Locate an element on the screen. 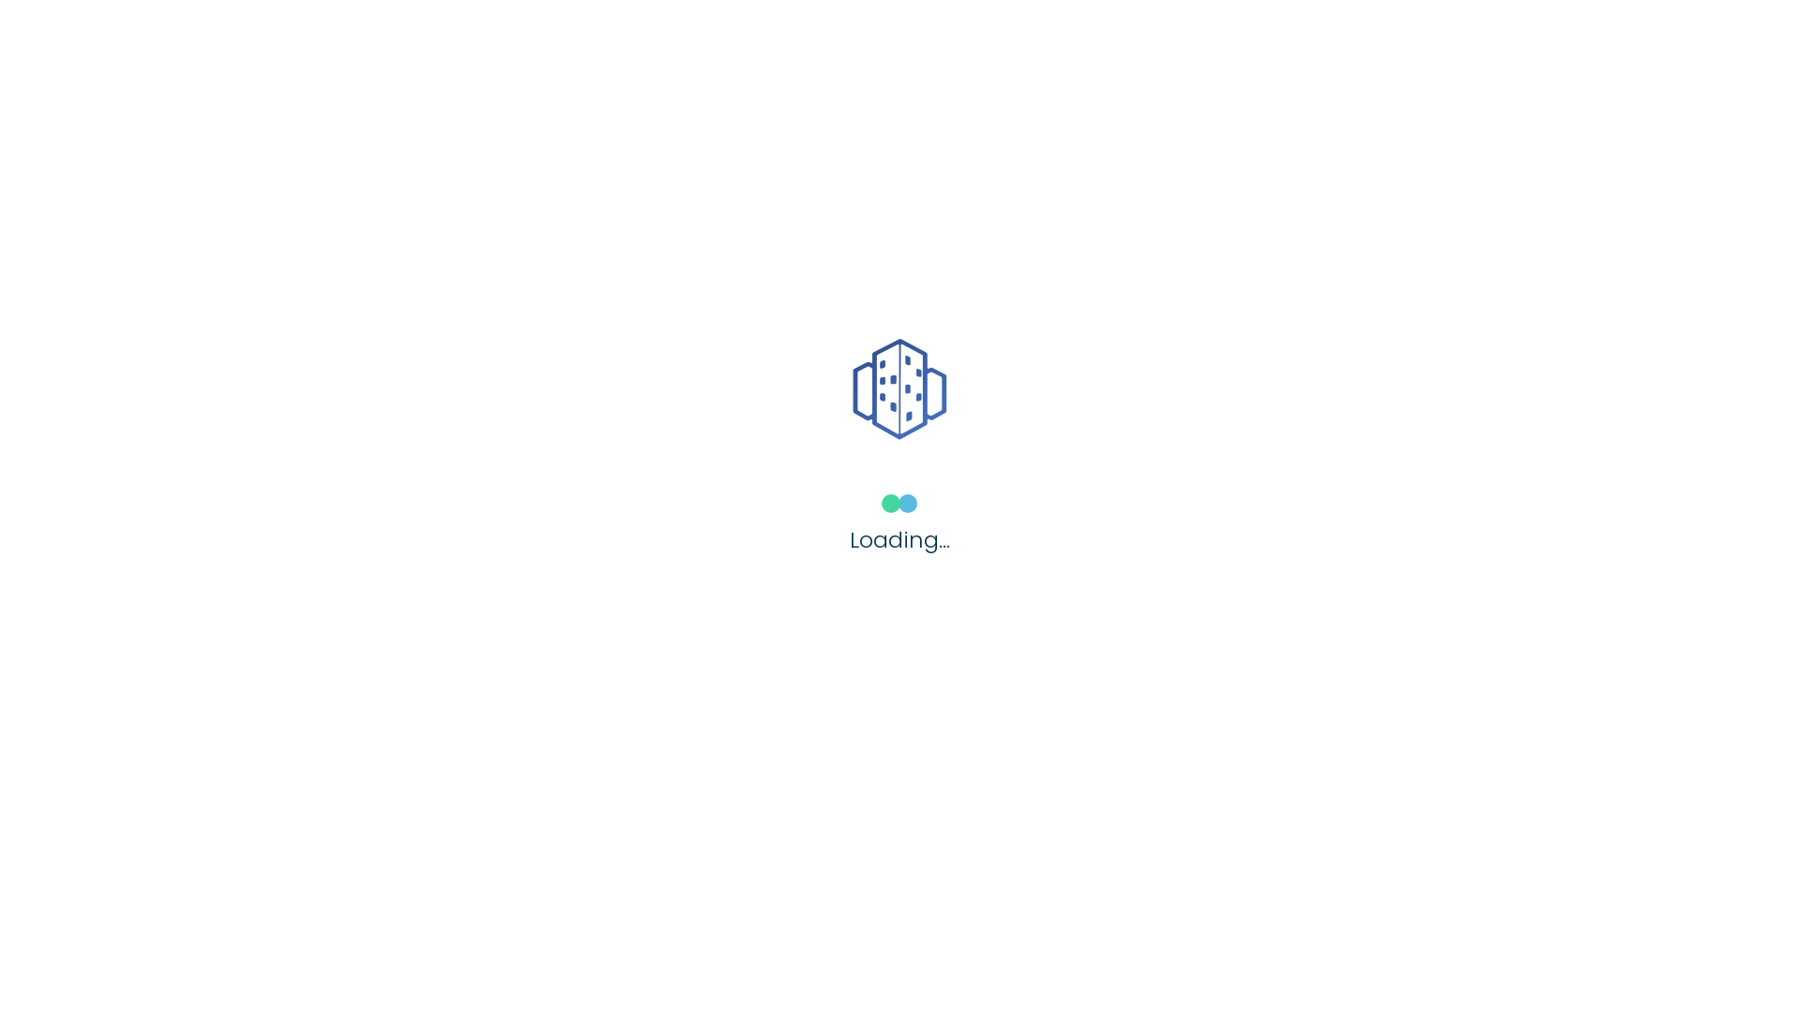  browse our product videos is located at coordinates (774, 243).